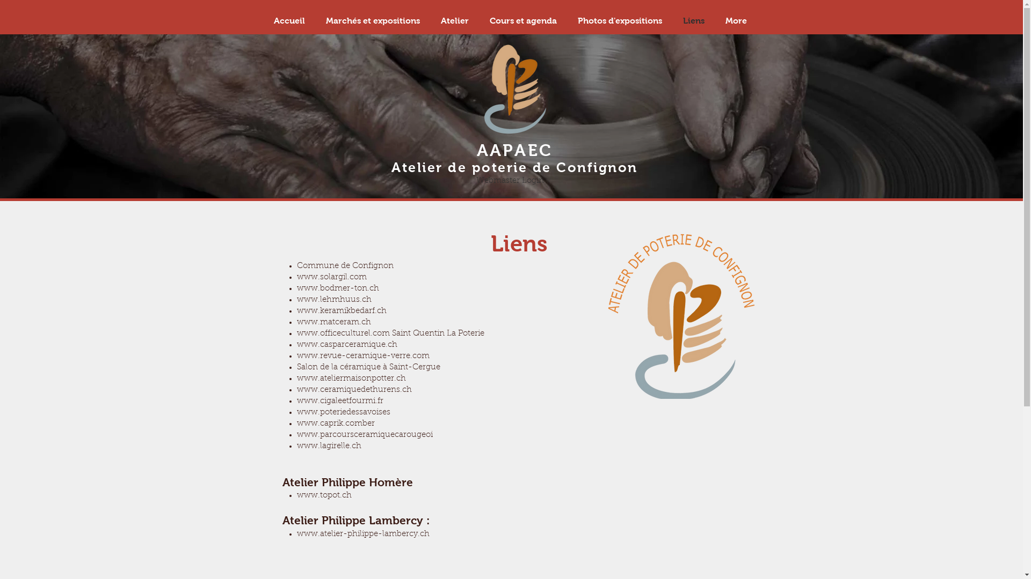 This screenshot has height=579, width=1031. Describe the element at coordinates (351, 378) in the screenshot. I see `www.ateliermaisonpotter.ch` at that location.